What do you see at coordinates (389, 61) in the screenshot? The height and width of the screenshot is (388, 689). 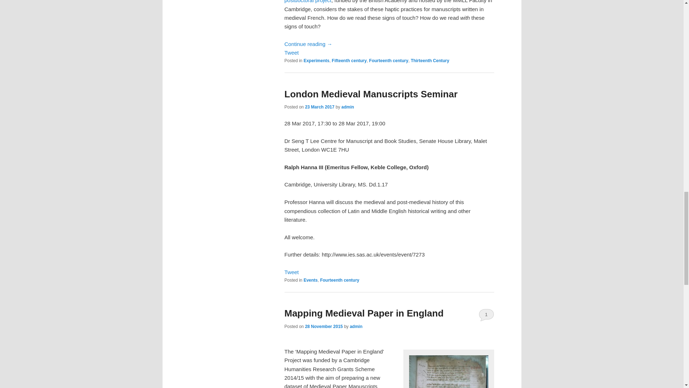 I see `Fourteenth century` at bounding box center [389, 61].